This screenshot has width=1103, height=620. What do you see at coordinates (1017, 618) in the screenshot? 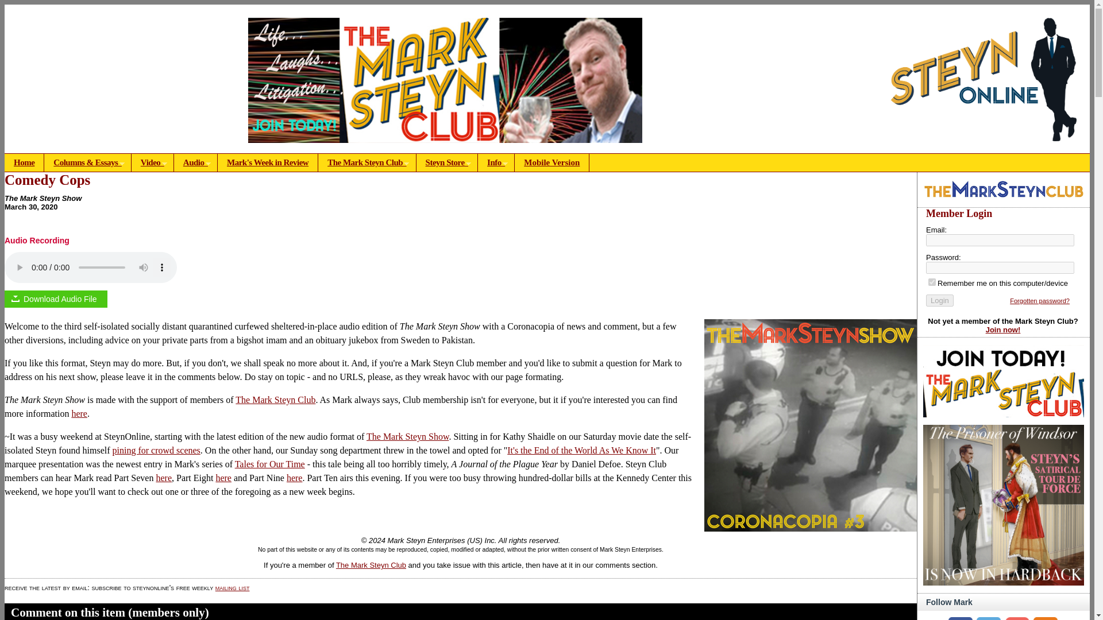
I see `Join Mailing List` at bounding box center [1017, 618].